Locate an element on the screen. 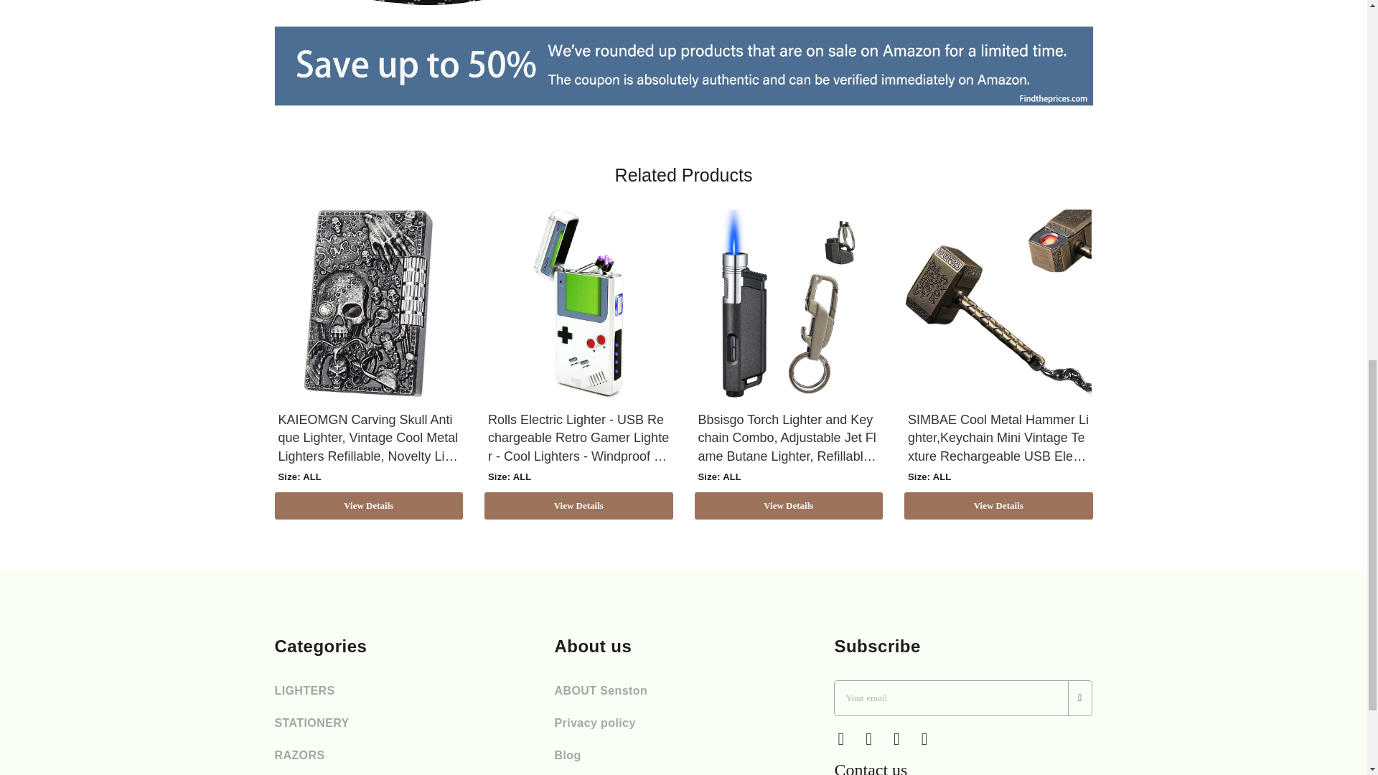  View Details is located at coordinates (788, 505).